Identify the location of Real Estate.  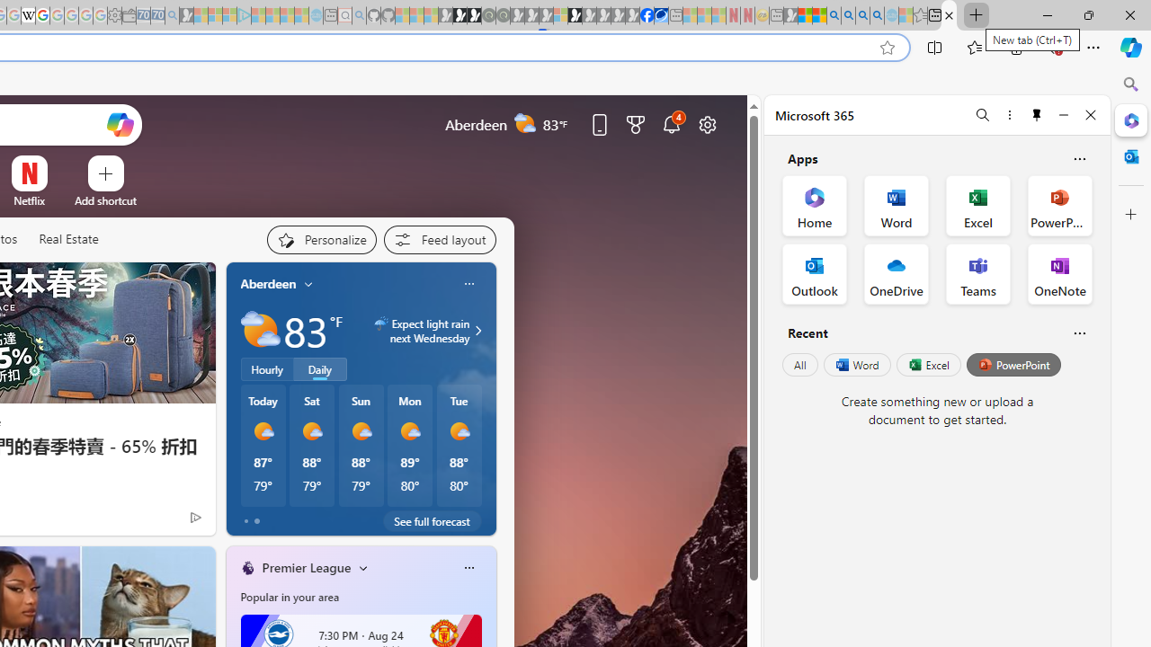
(68, 240).